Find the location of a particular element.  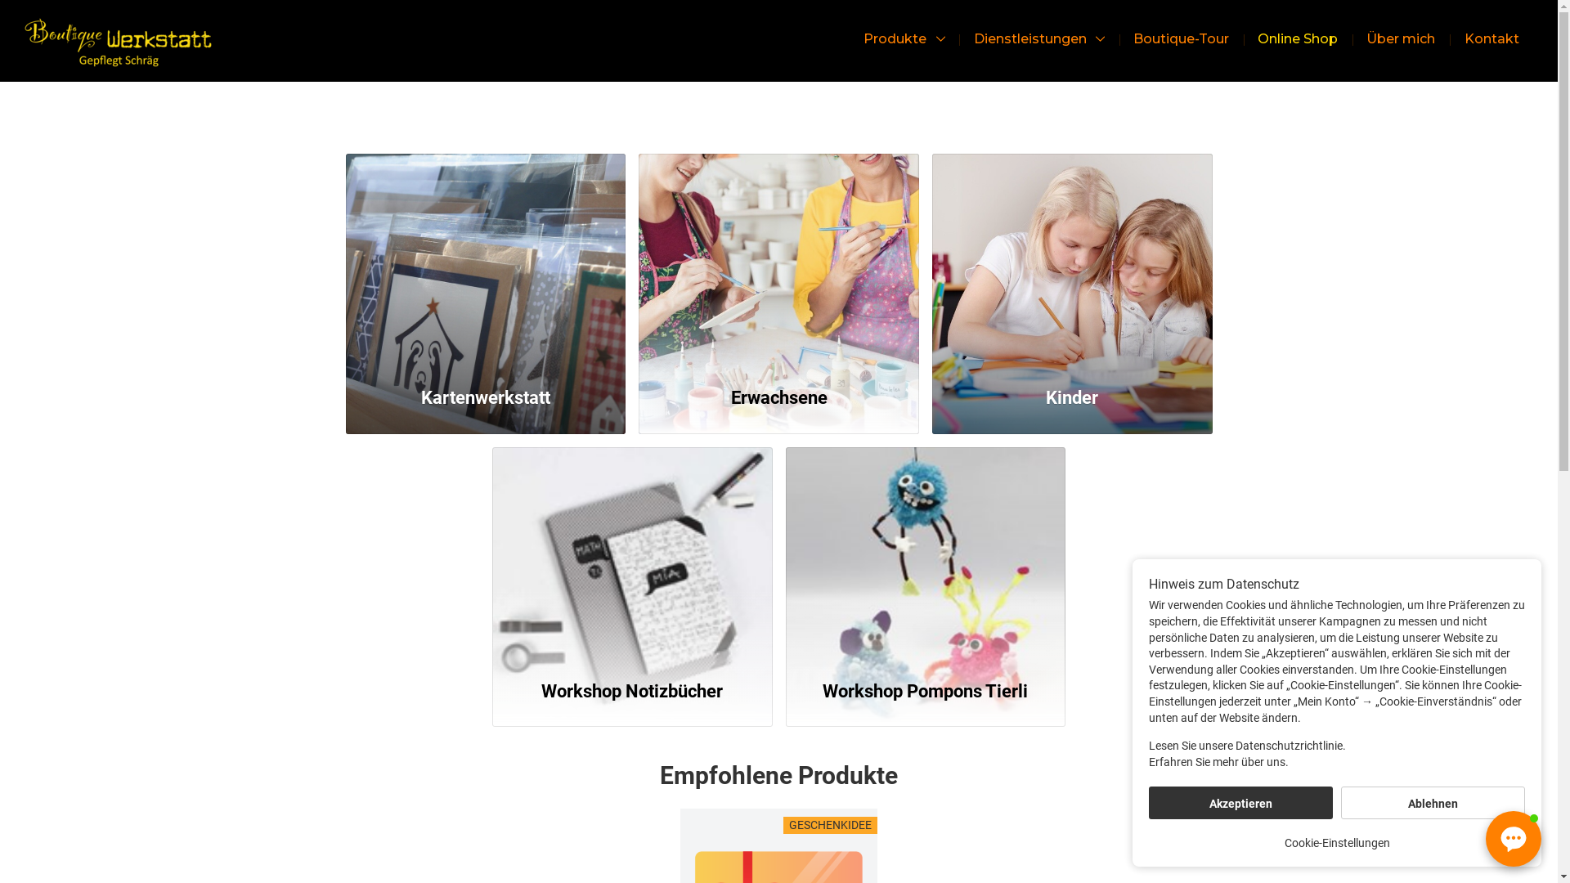

Kinder is located at coordinates (1073, 262).